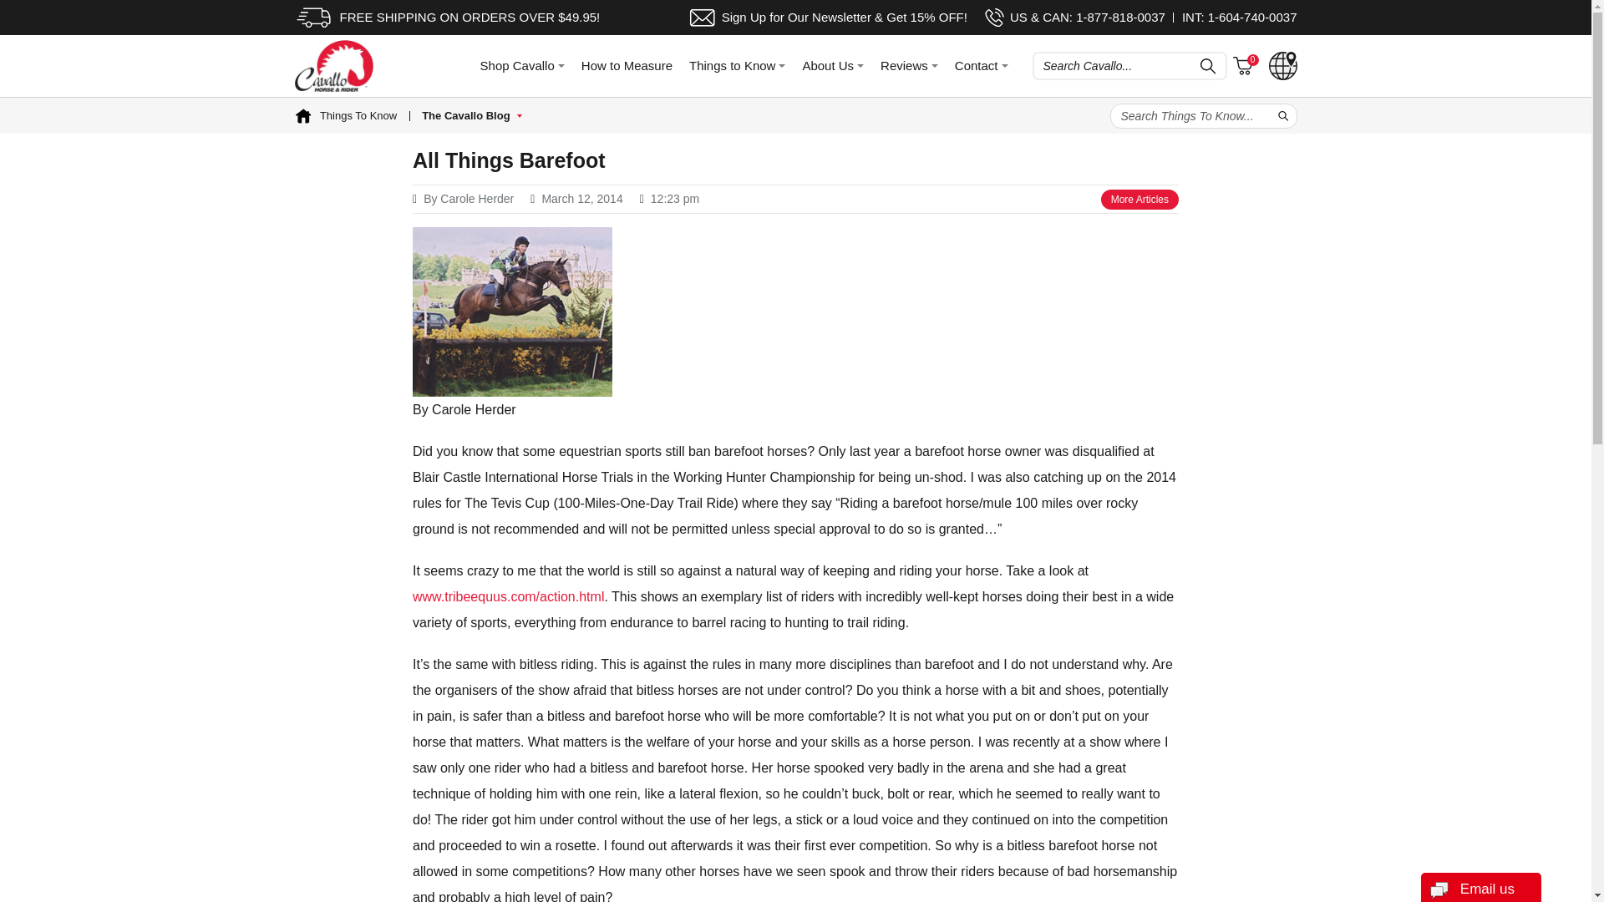  Describe the element at coordinates (1240, 17) in the screenshot. I see `INT: 1-604-740-0037` at that location.